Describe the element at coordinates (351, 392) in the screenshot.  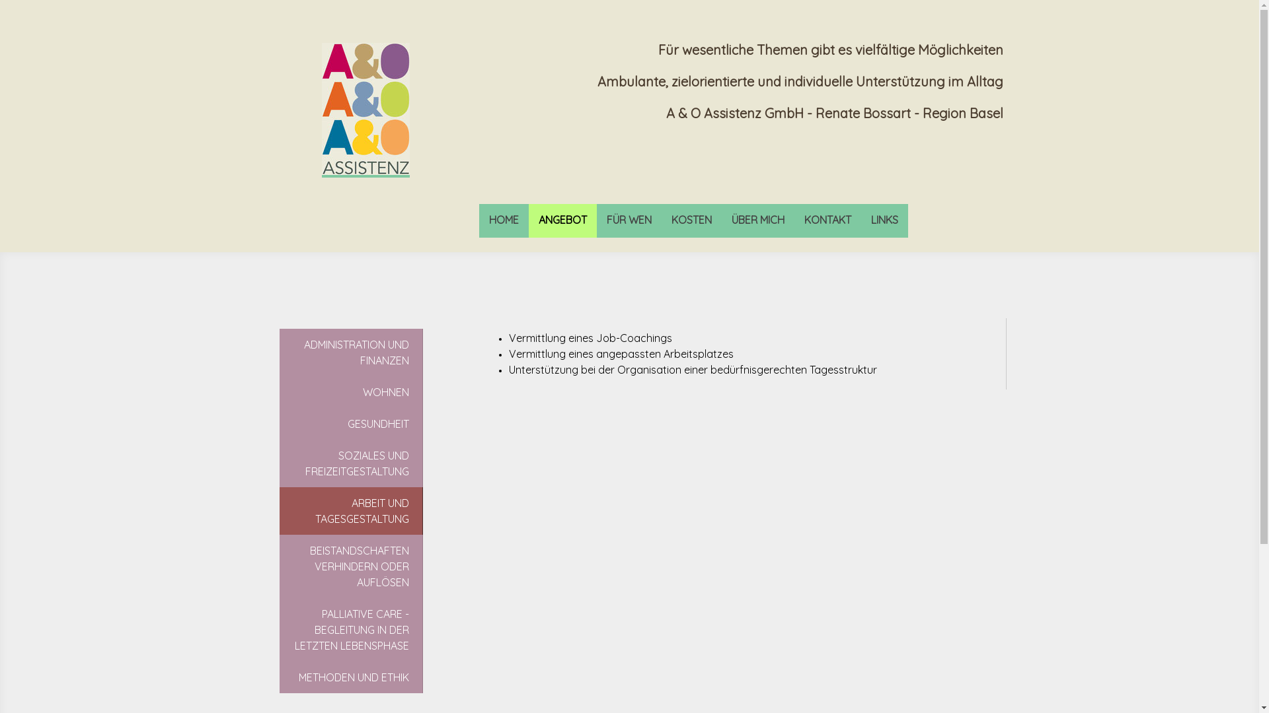
I see `WOHNEN` at that location.